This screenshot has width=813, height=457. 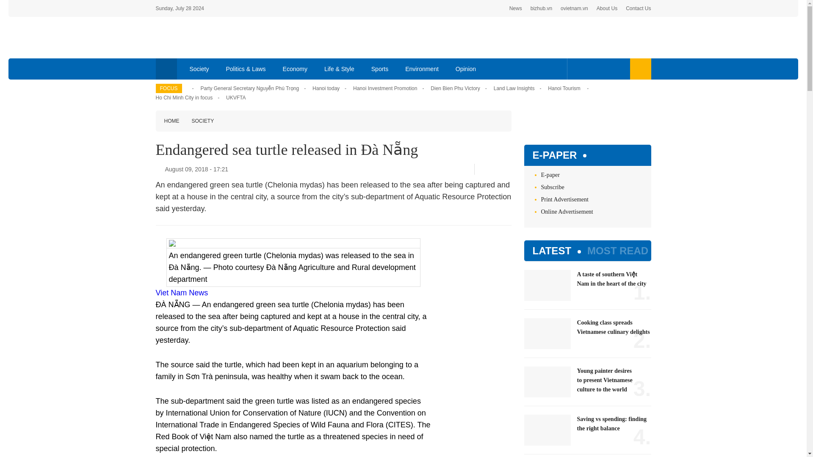 I want to click on ovietnam.vn, so click(x=574, y=8).